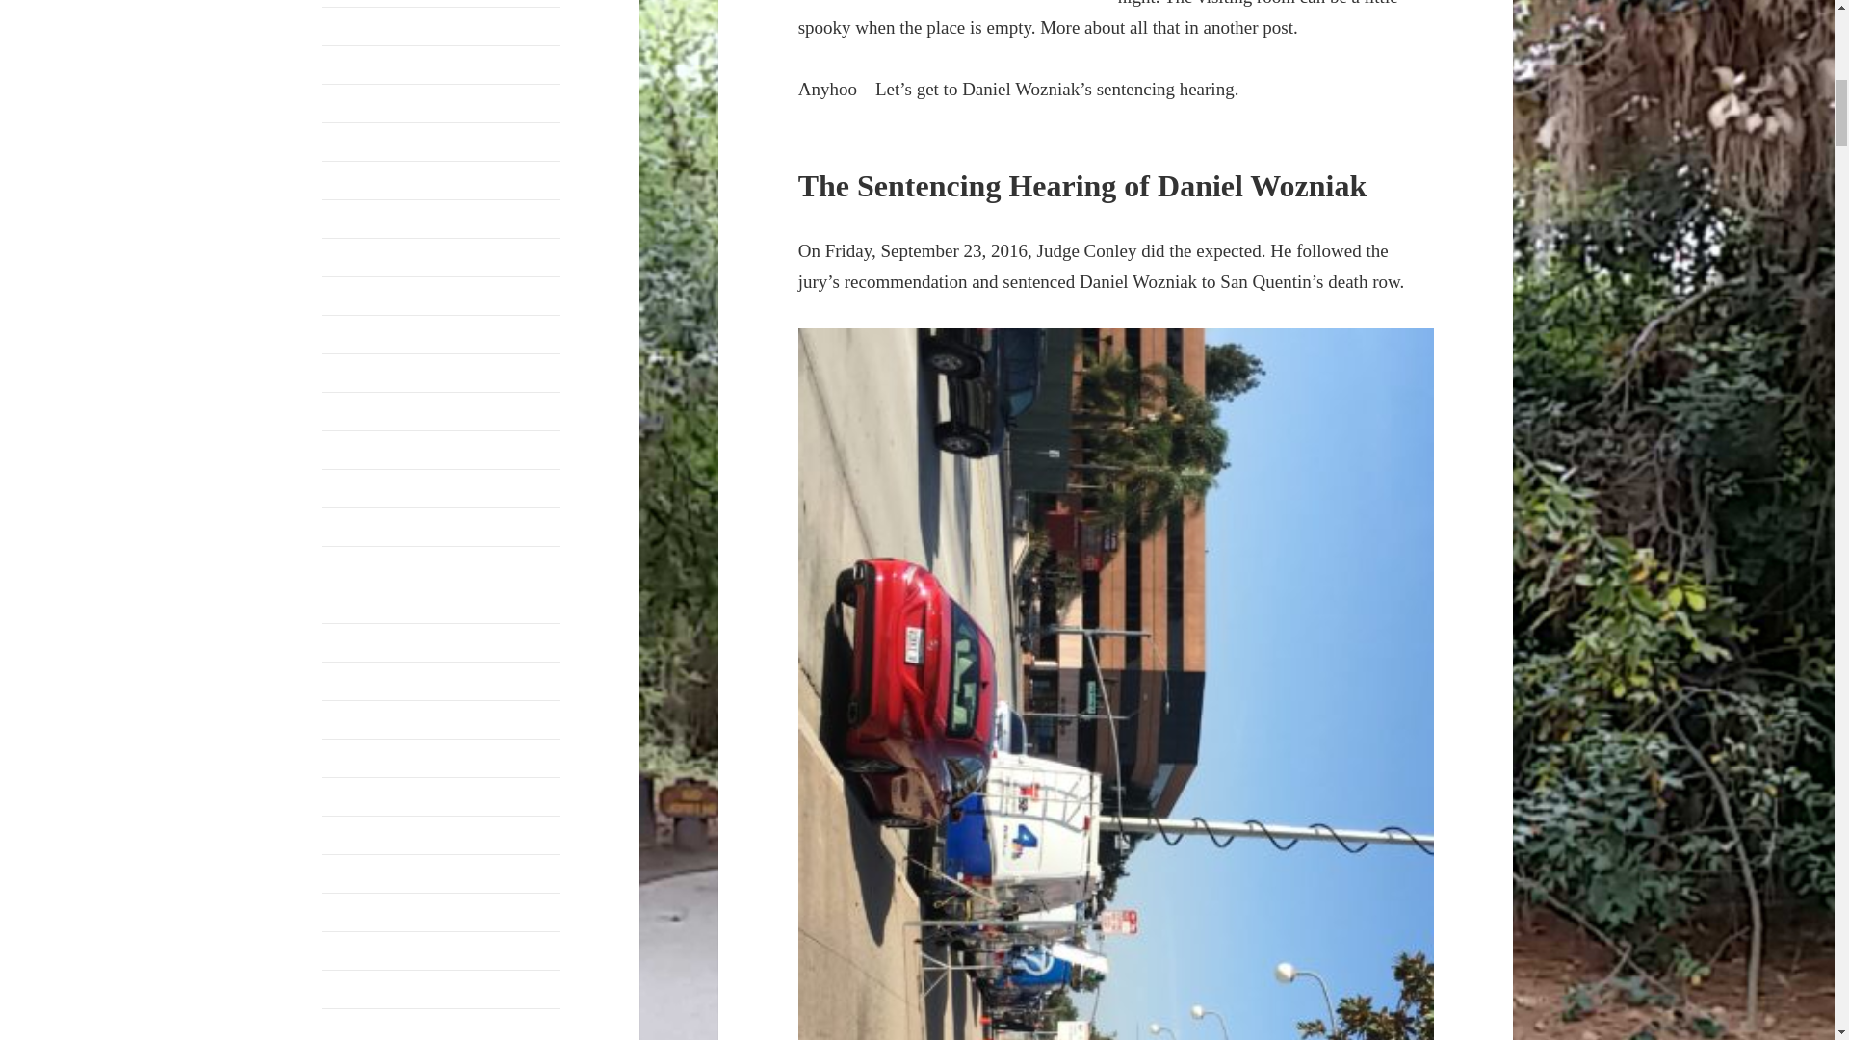  I want to click on October 2018, so click(364, 564).